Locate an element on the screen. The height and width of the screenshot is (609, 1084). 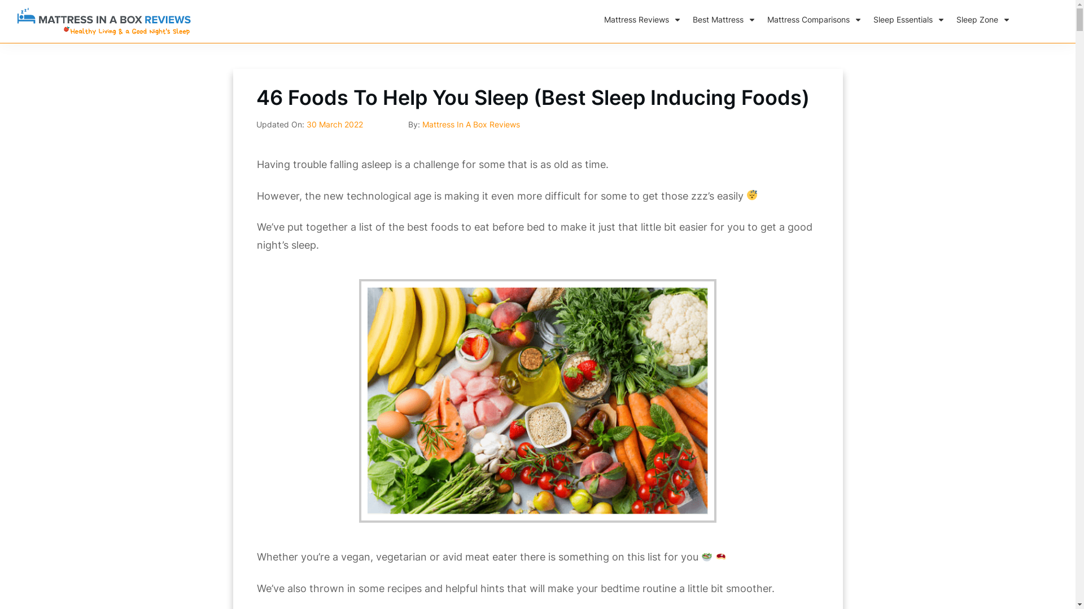
Mattress Reviews is located at coordinates (642, 20).